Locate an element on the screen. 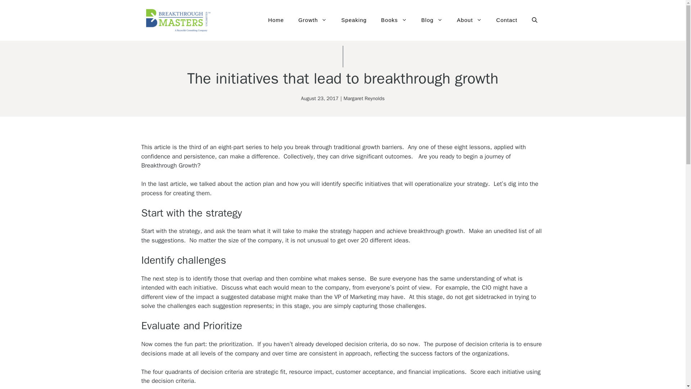 The height and width of the screenshot is (389, 691). Growth is located at coordinates (312, 20).